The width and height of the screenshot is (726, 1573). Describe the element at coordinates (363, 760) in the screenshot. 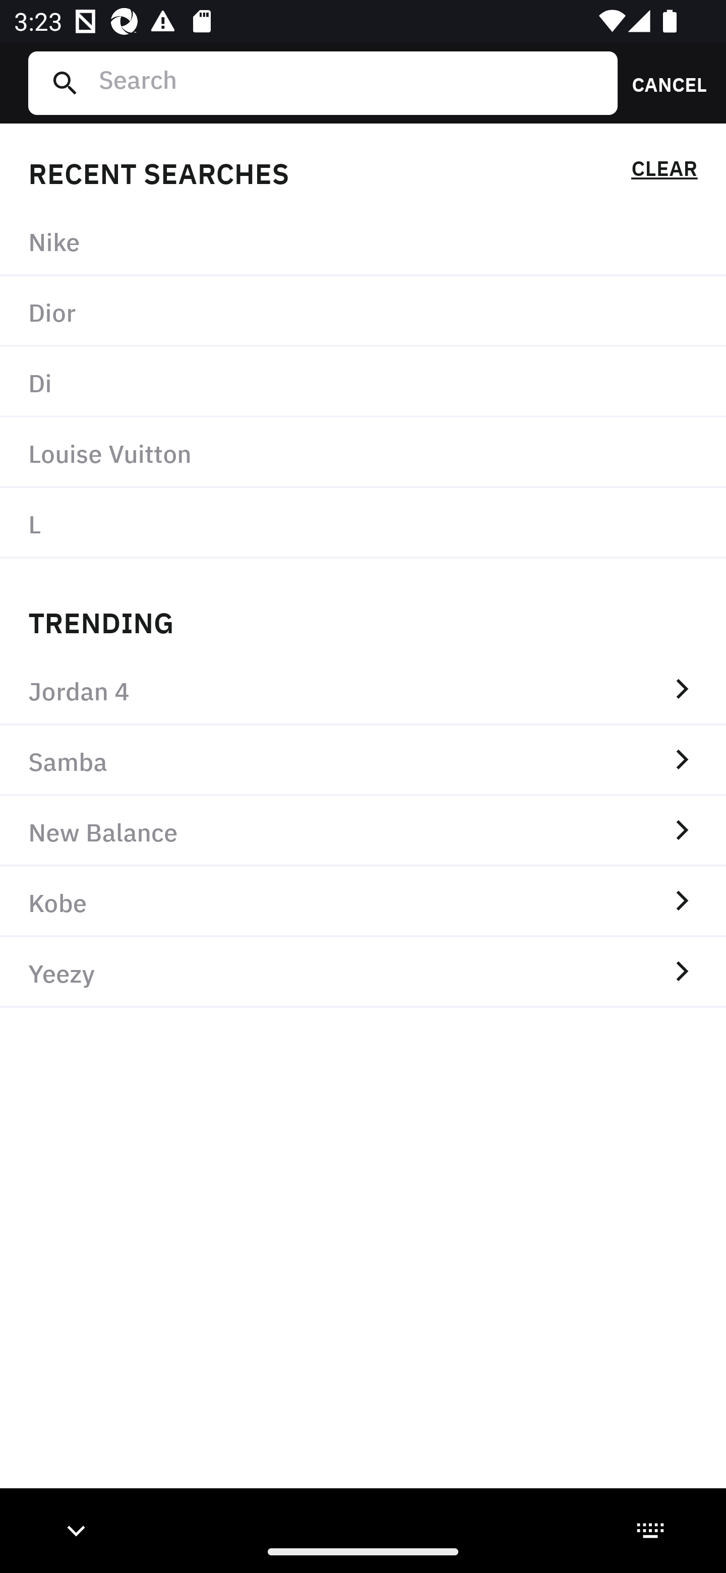

I see `Samba ` at that location.